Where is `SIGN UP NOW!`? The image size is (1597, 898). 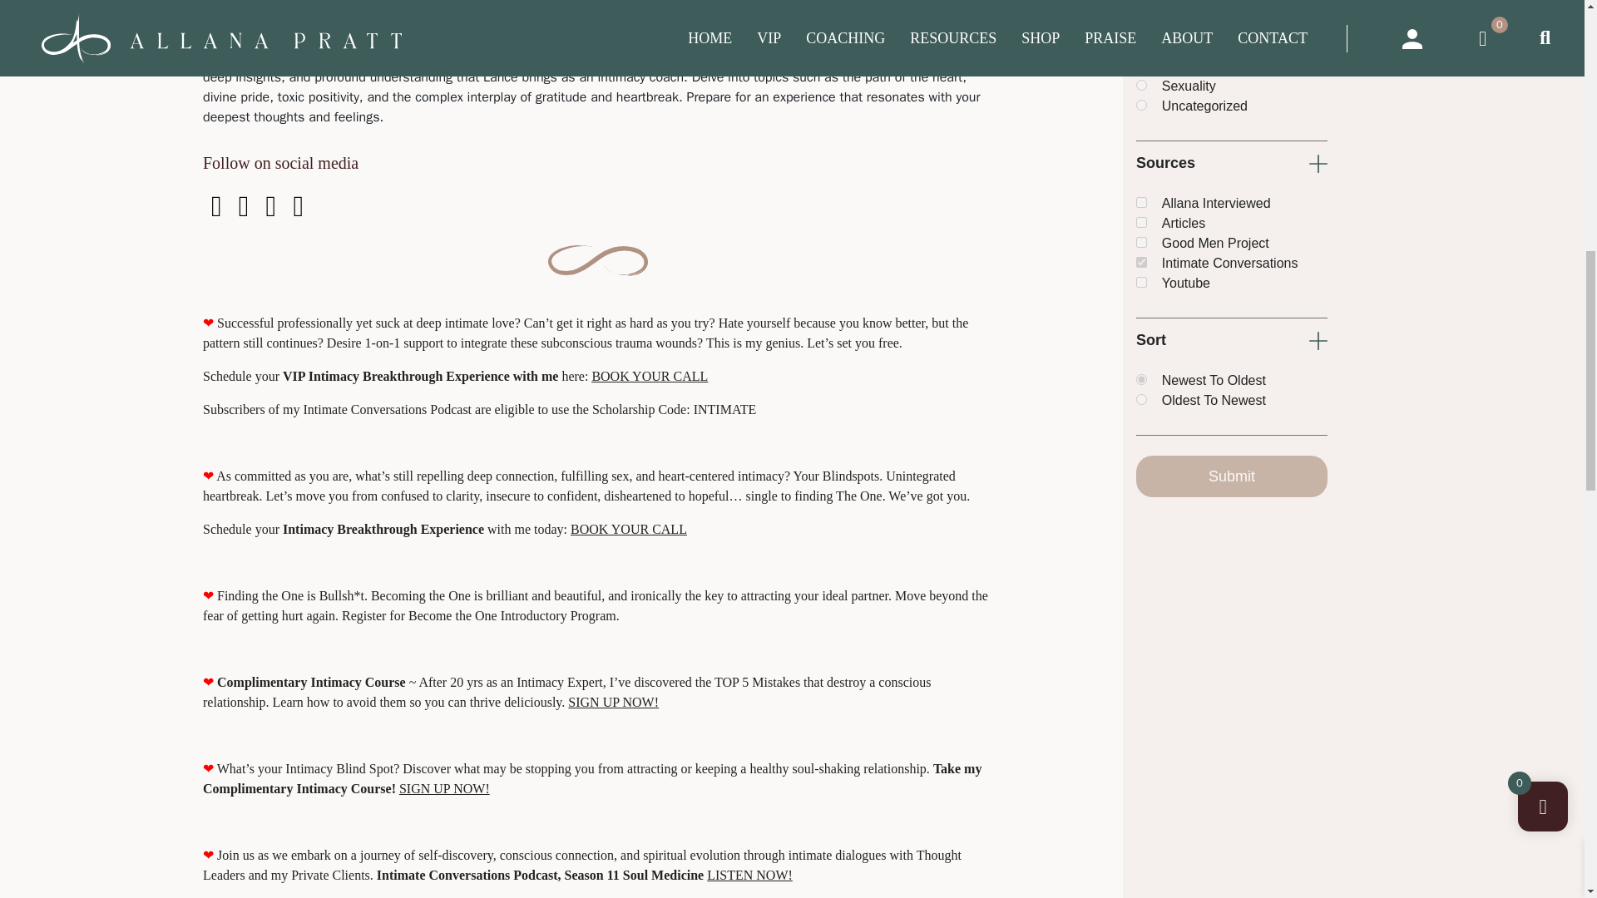 SIGN UP NOW! is located at coordinates (444, 788).